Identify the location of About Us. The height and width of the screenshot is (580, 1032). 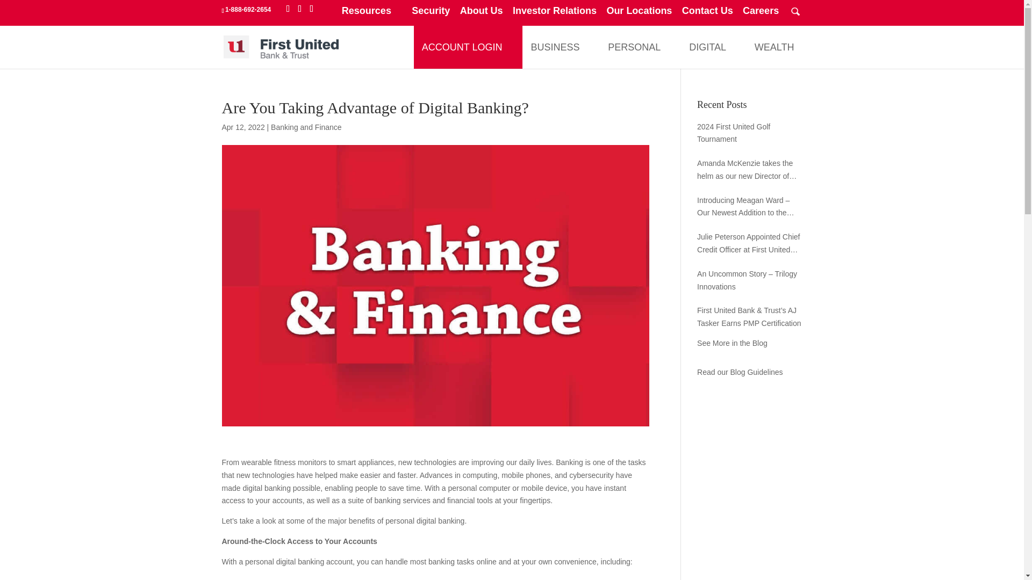
(482, 14).